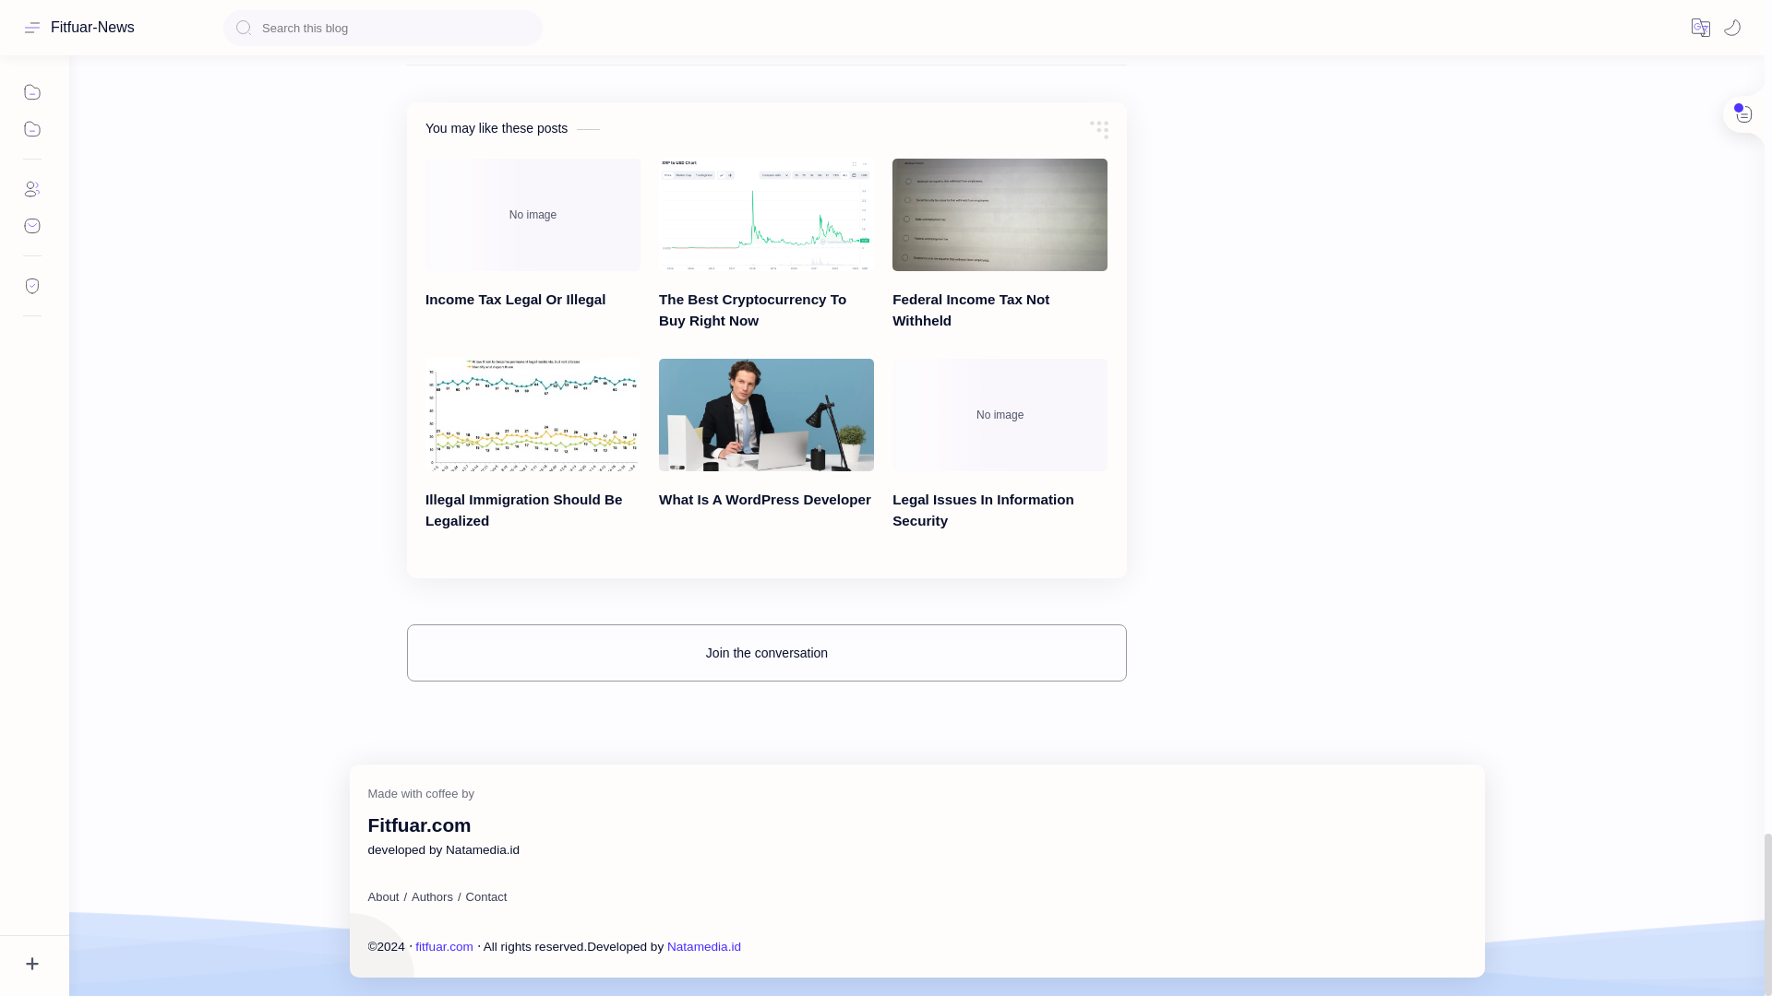 The height and width of the screenshot is (996, 1772). Describe the element at coordinates (1000, 414) in the screenshot. I see `Legal Issues In Information Security` at that location.